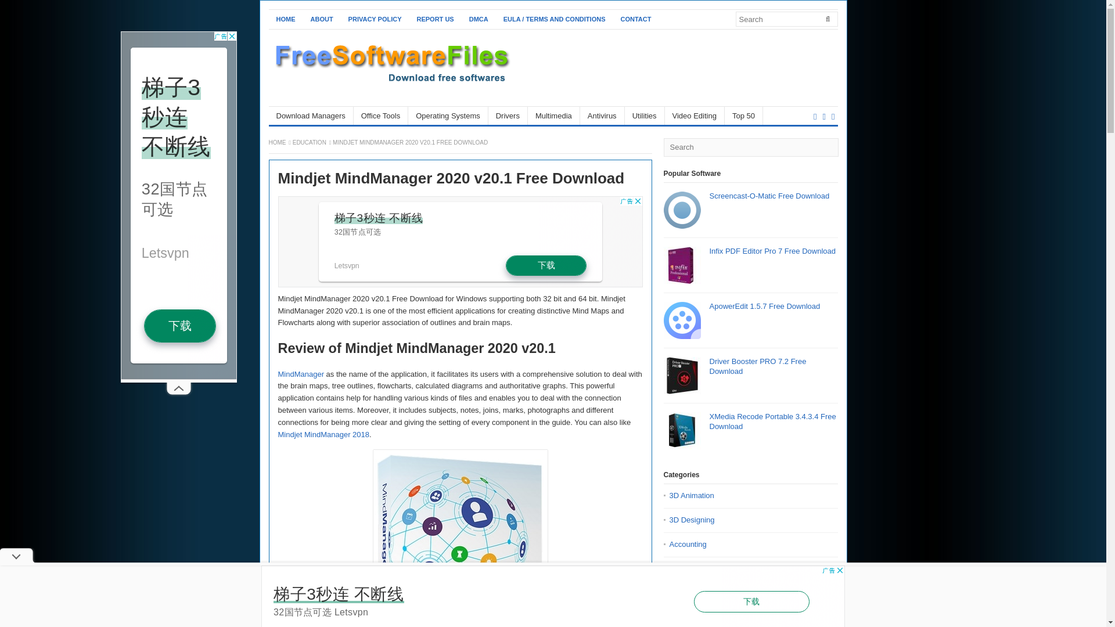 The height and width of the screenshot is (627, 1115). Describe the element at coordinates (380, 115) in the screenshot. I see `Office Tools` at that location.